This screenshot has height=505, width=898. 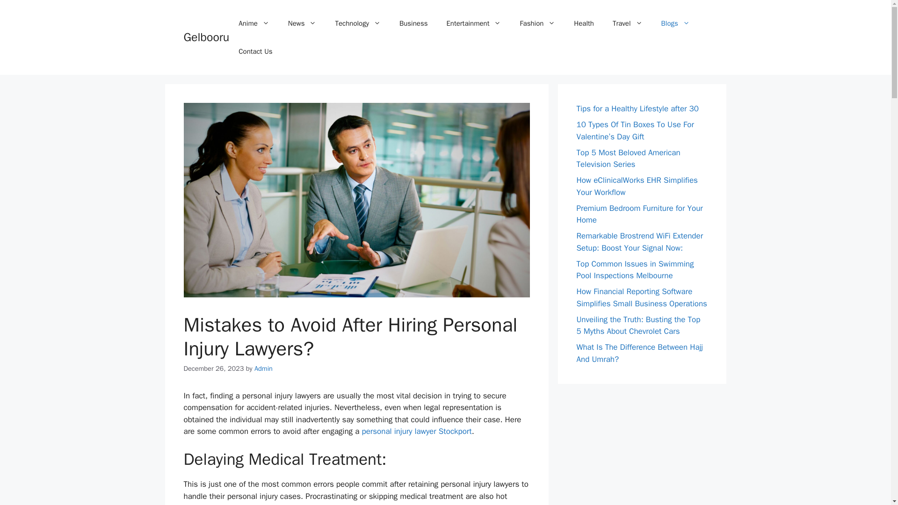 I want to click on Technology, so click(x=357, y=23).